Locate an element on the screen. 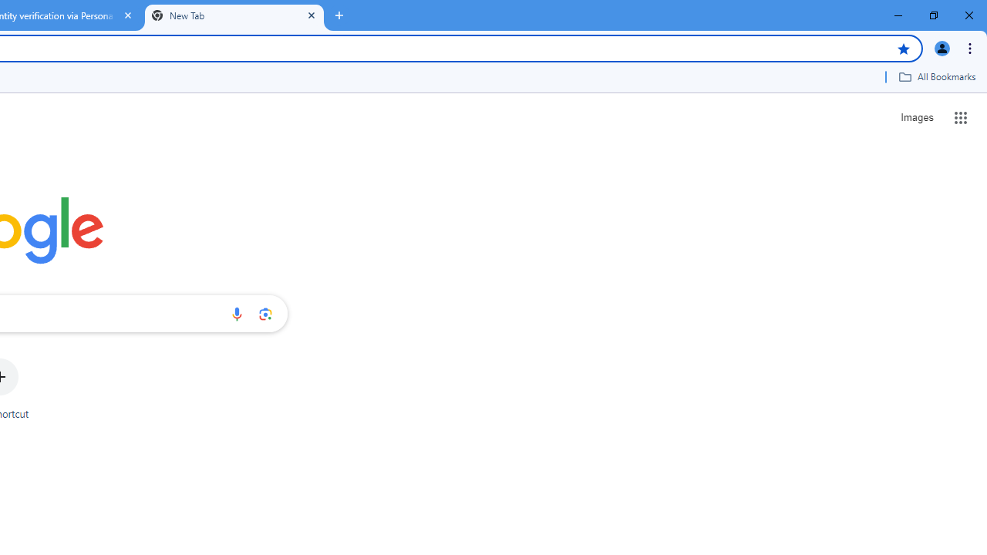 The width and height of the screenshot is (987, 555). Restore is located at coordinates (933, 15).